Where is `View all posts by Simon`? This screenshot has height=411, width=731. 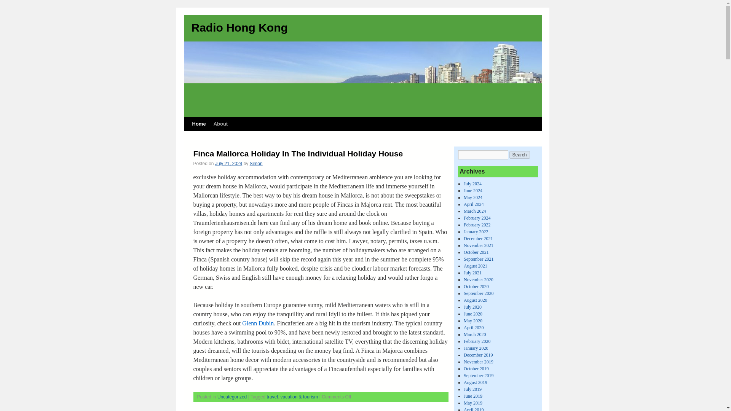
View all posts by Simon is located at coordinates (256, 164).